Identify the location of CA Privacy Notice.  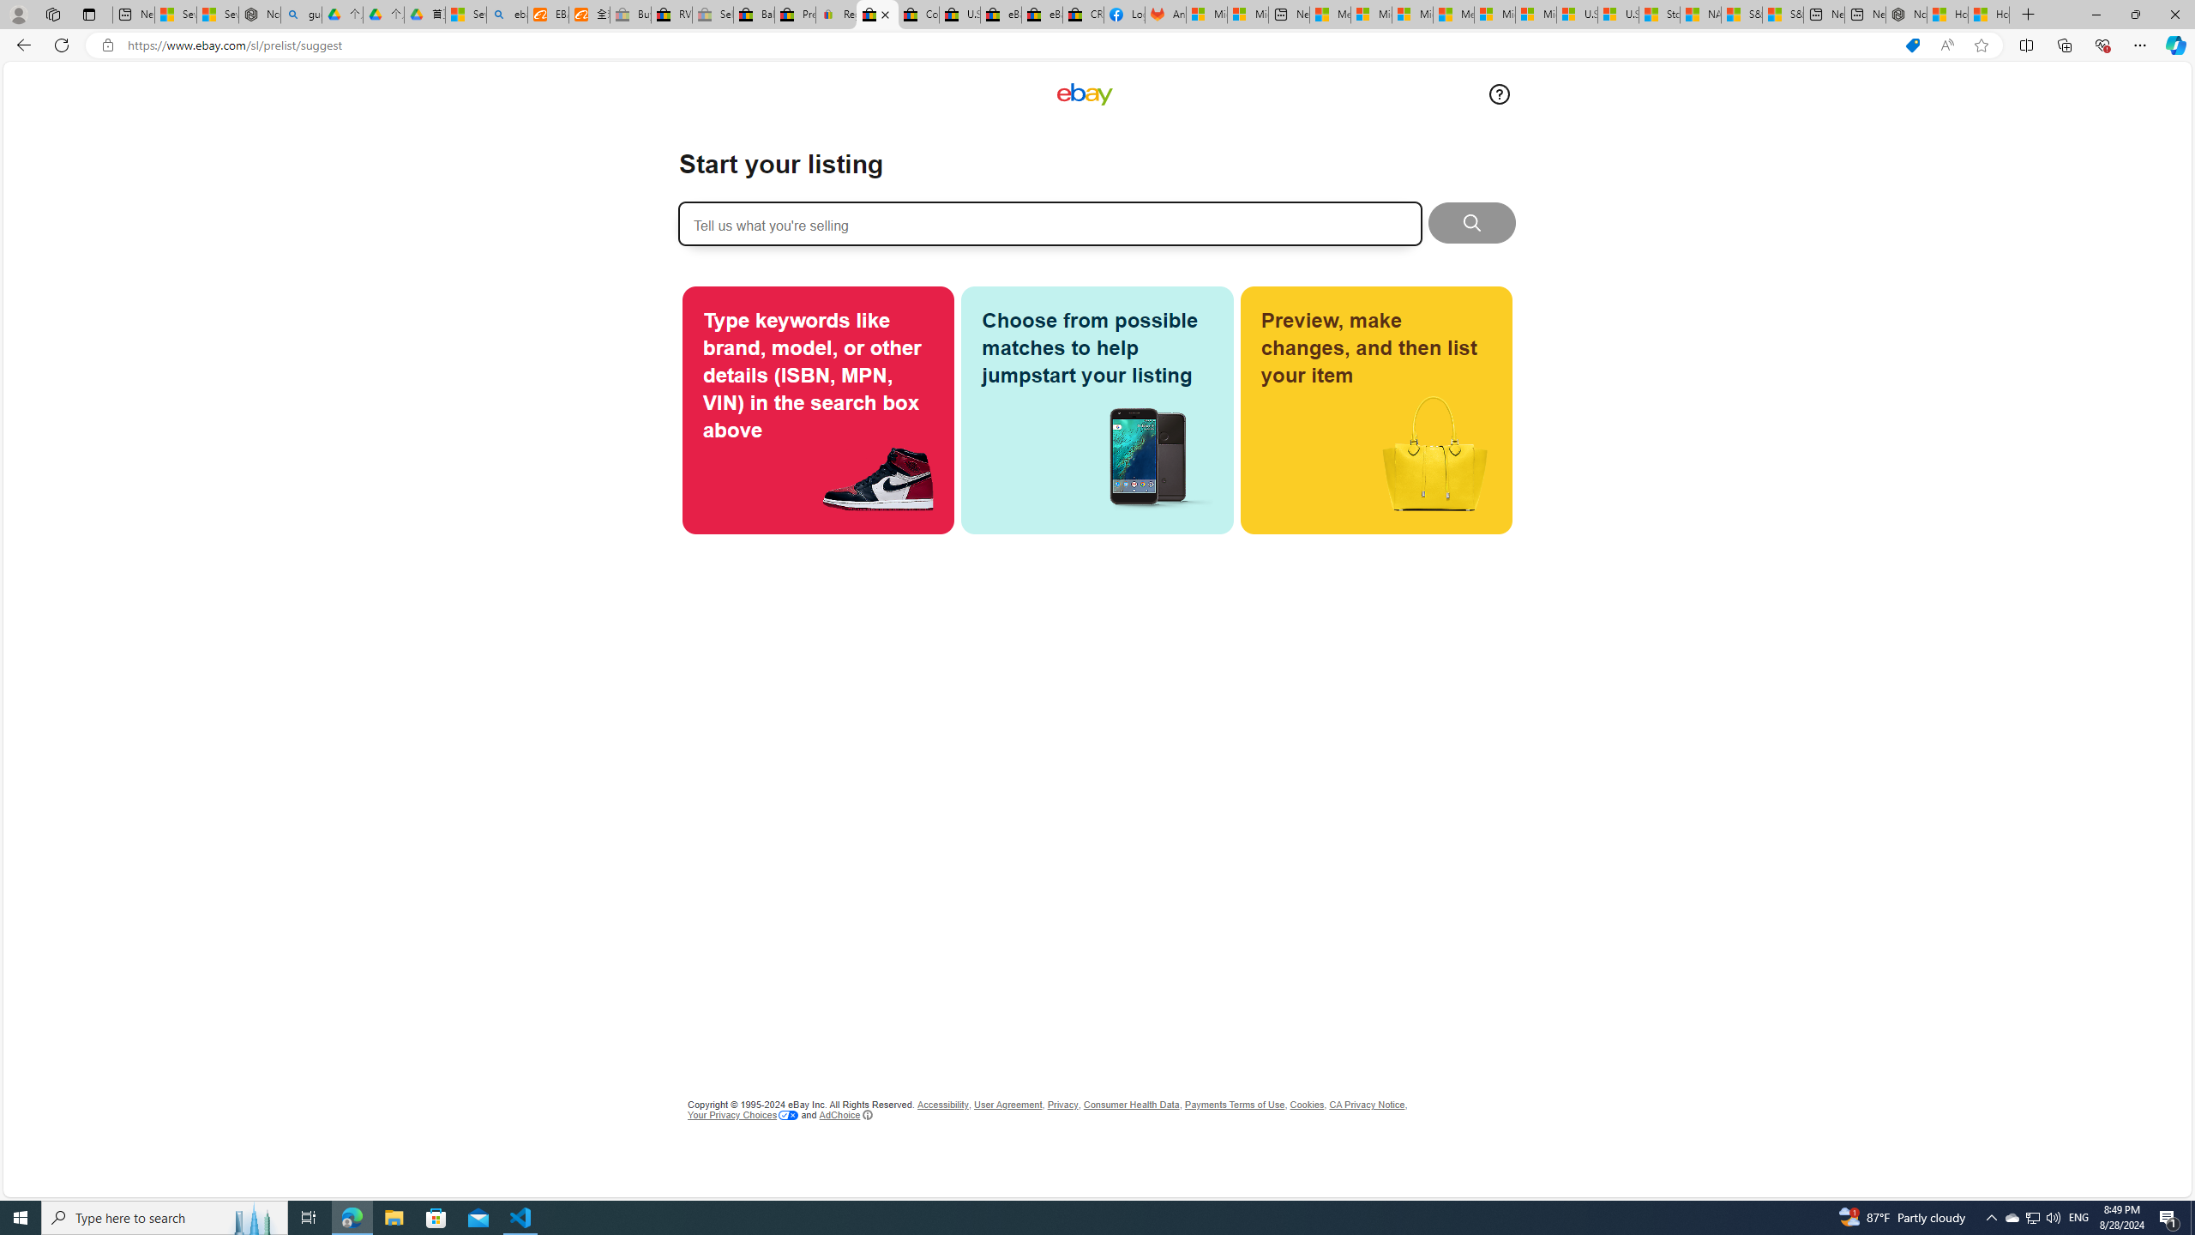
(1366, 1105).